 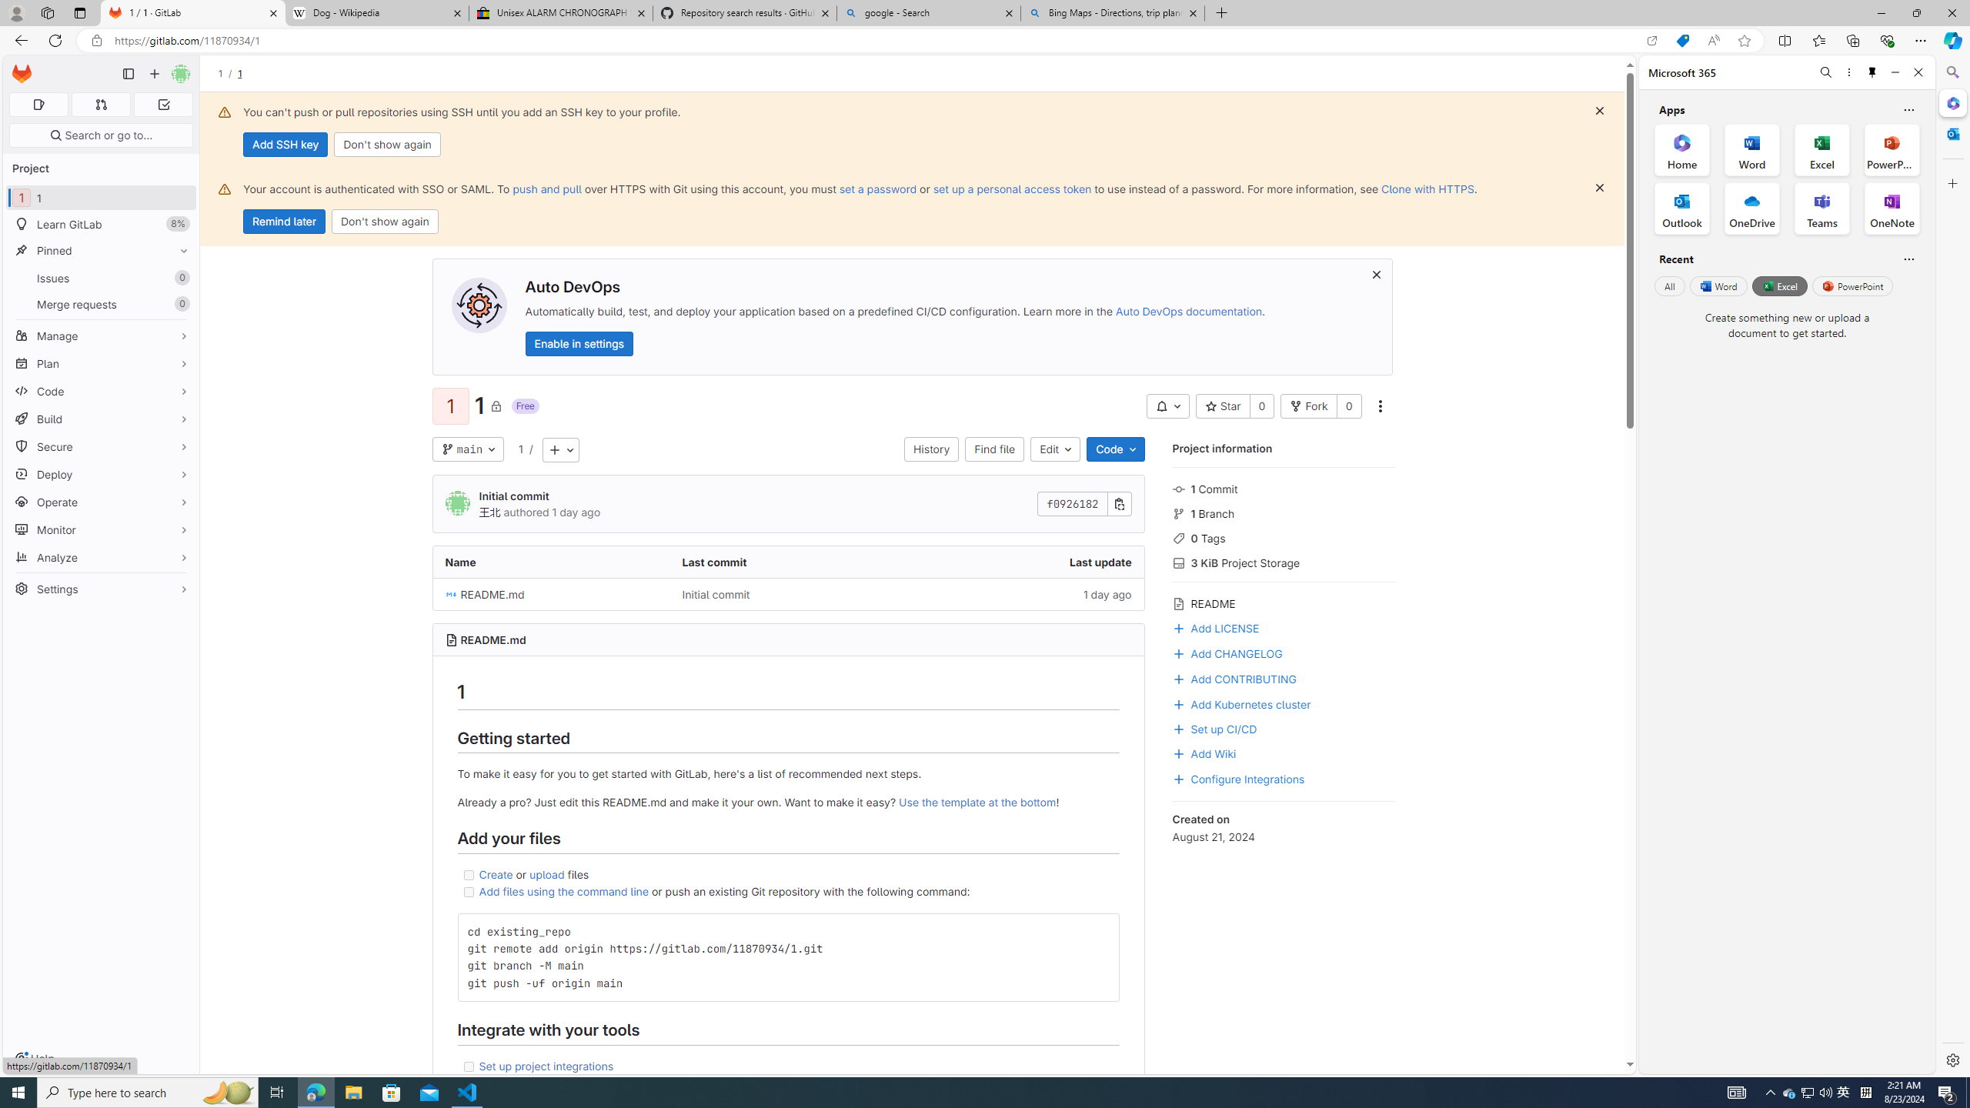 I want to click on Set up CI/CD, so click(x=1284, y=728).